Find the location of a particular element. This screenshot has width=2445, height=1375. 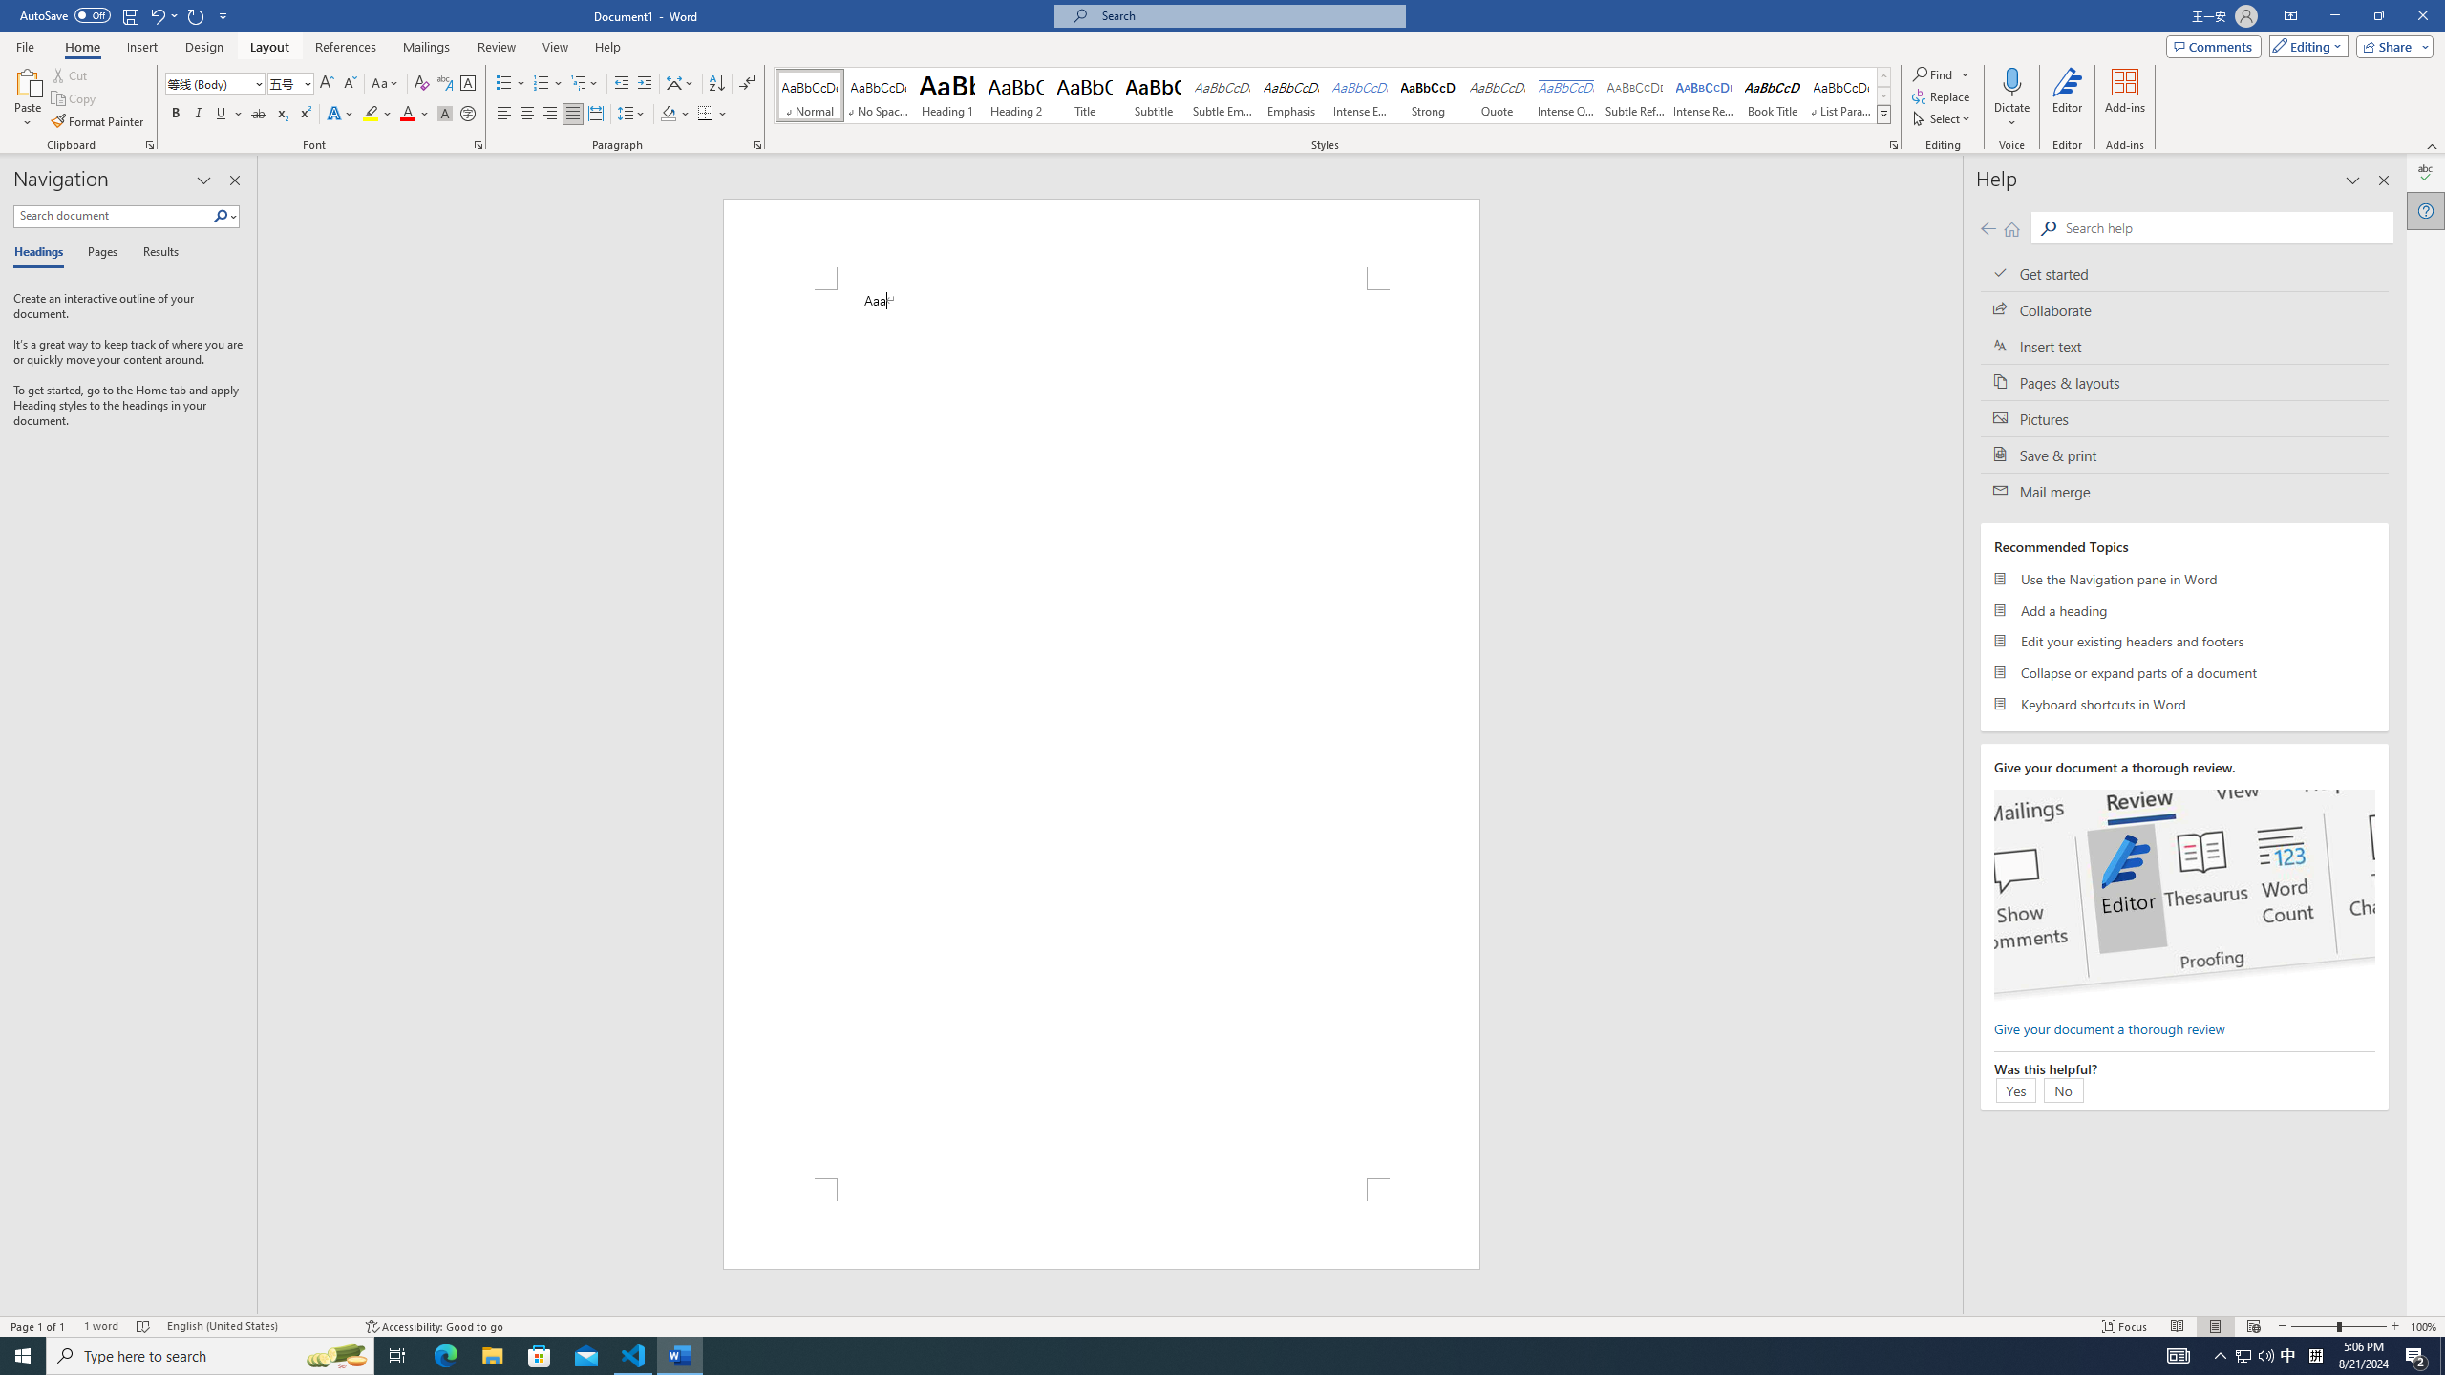

Heading 2 is located at coordinates (1016, 95).